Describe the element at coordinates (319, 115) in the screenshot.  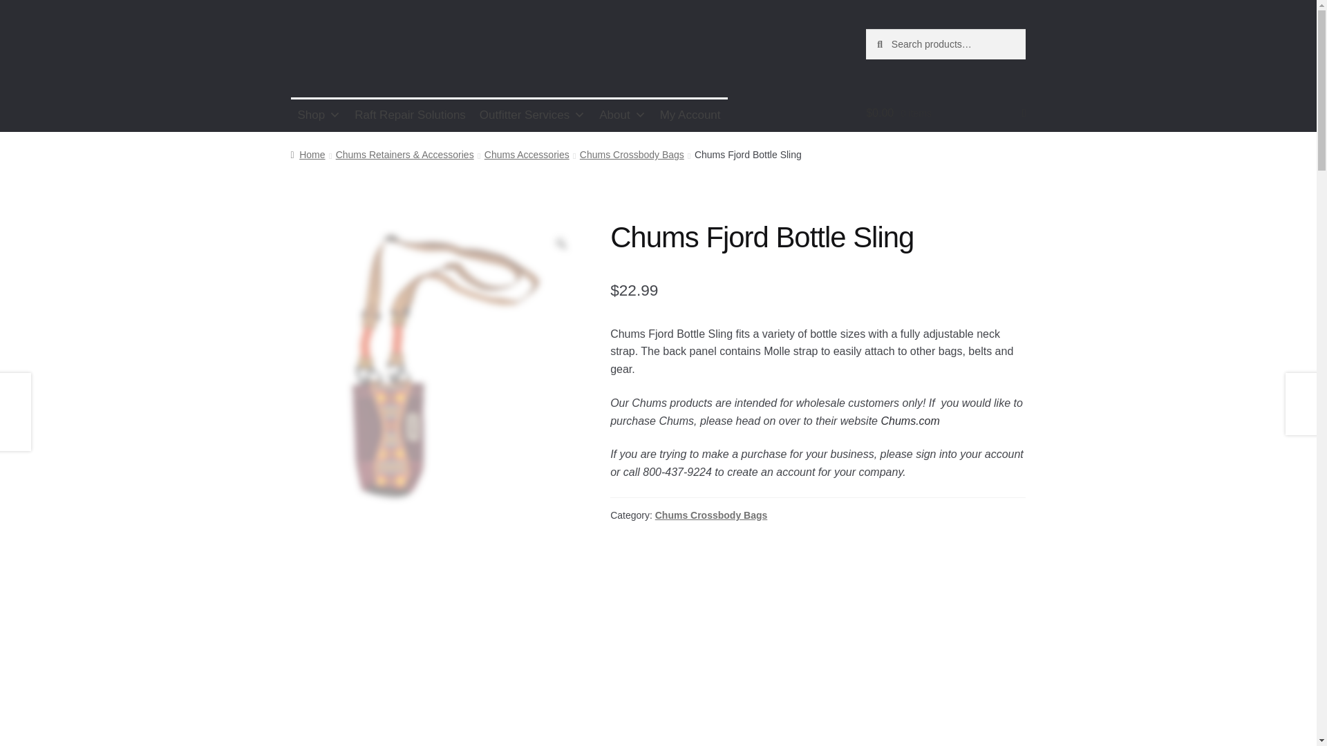
I see `Shop` at that location.